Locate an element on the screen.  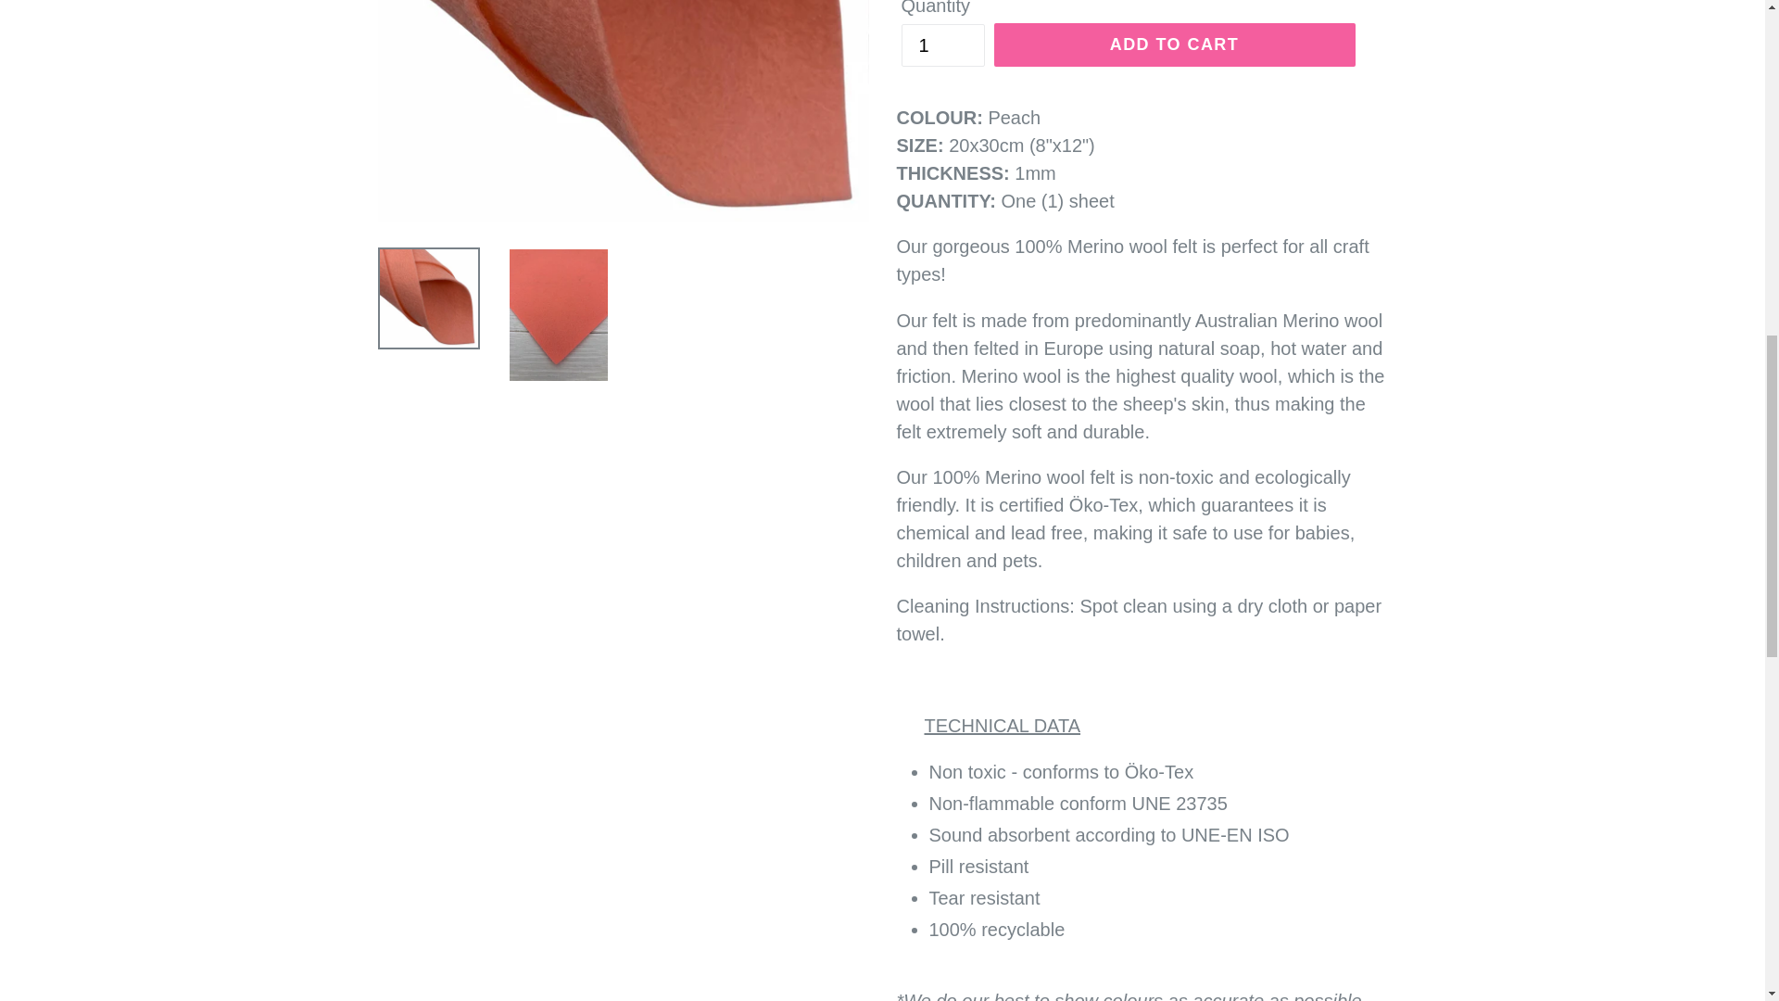
1 is located at coordinates (941, 44).